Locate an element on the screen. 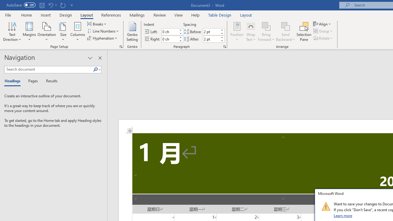  Pages is located at coordinates (32, 81).